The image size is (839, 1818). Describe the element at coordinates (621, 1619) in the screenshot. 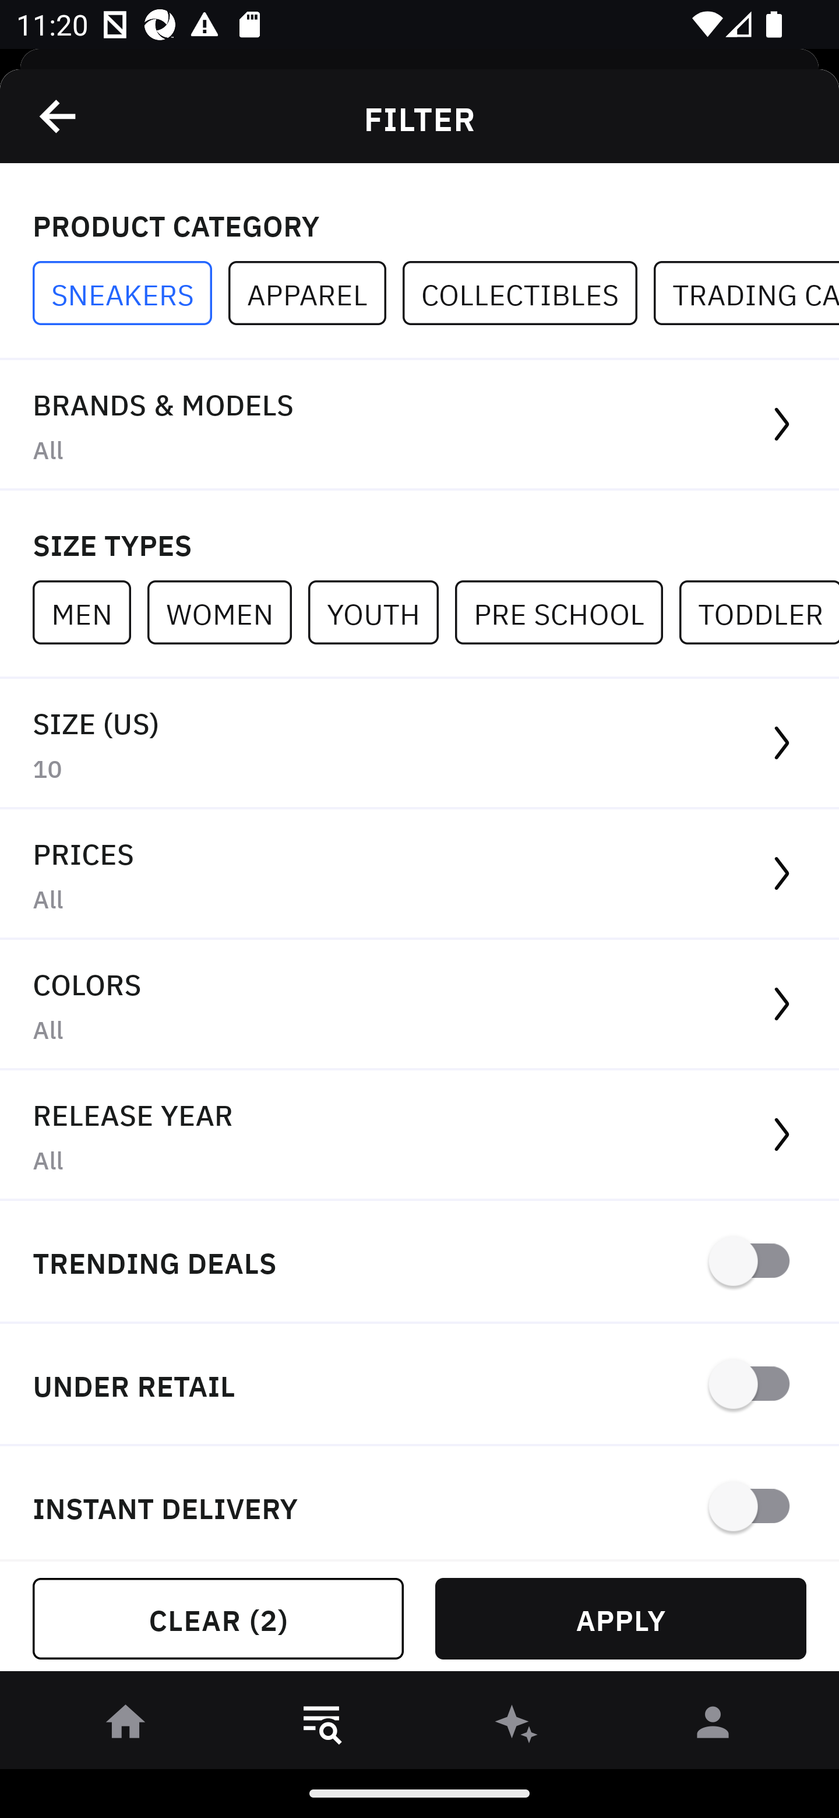

I see `APPLY` at that location.